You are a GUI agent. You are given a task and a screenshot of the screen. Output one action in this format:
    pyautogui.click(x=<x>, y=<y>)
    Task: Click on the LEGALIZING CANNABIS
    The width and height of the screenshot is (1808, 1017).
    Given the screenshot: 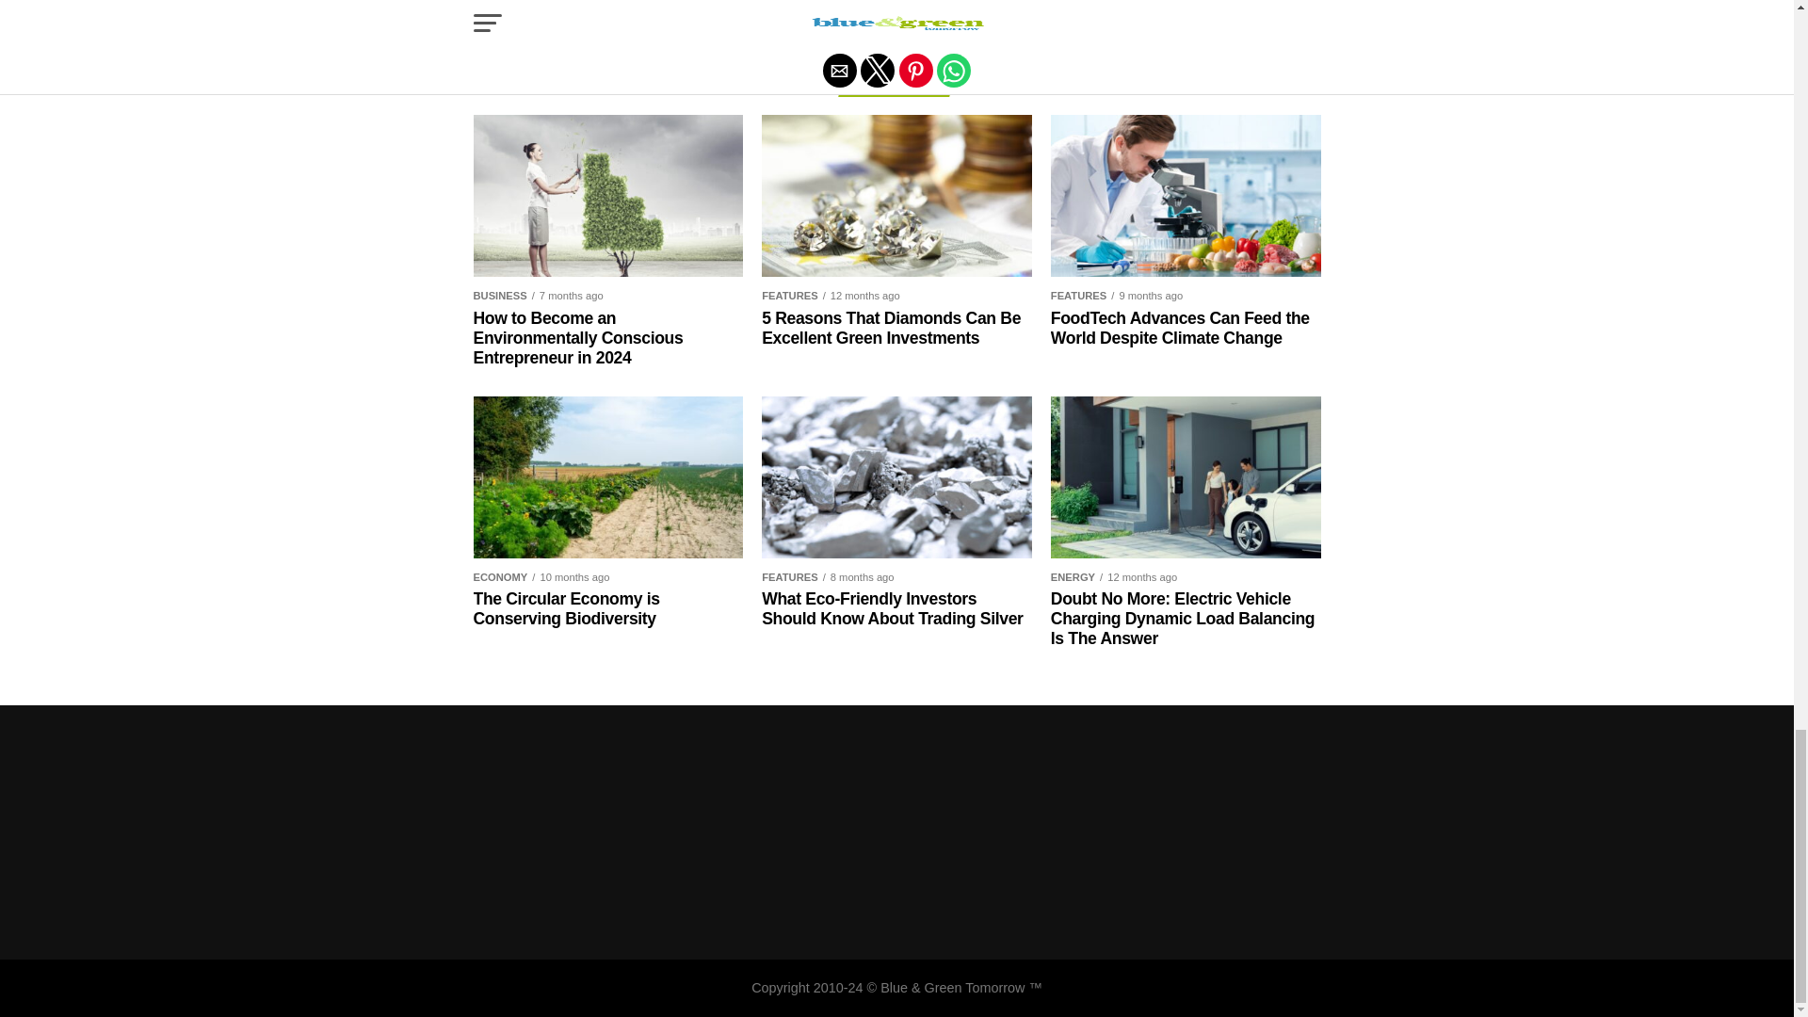 What is the action you would take?
    pyautogui.click(x=912, y=4)
    